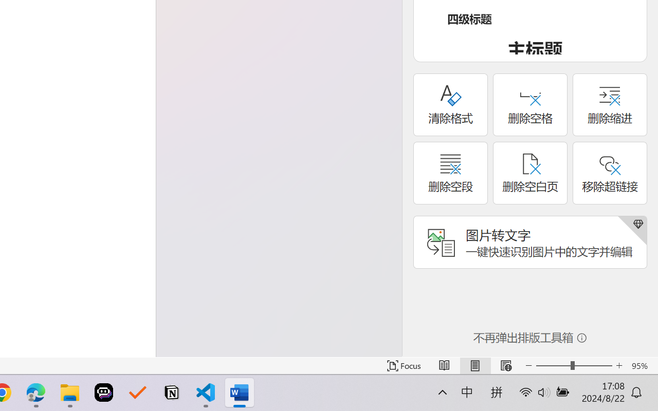 This screenshot has height=411, width=658. What do you see at coordinates (642, 366) in the screenshot?
I see `Zoom 95%` at bounding box center [642, 366].